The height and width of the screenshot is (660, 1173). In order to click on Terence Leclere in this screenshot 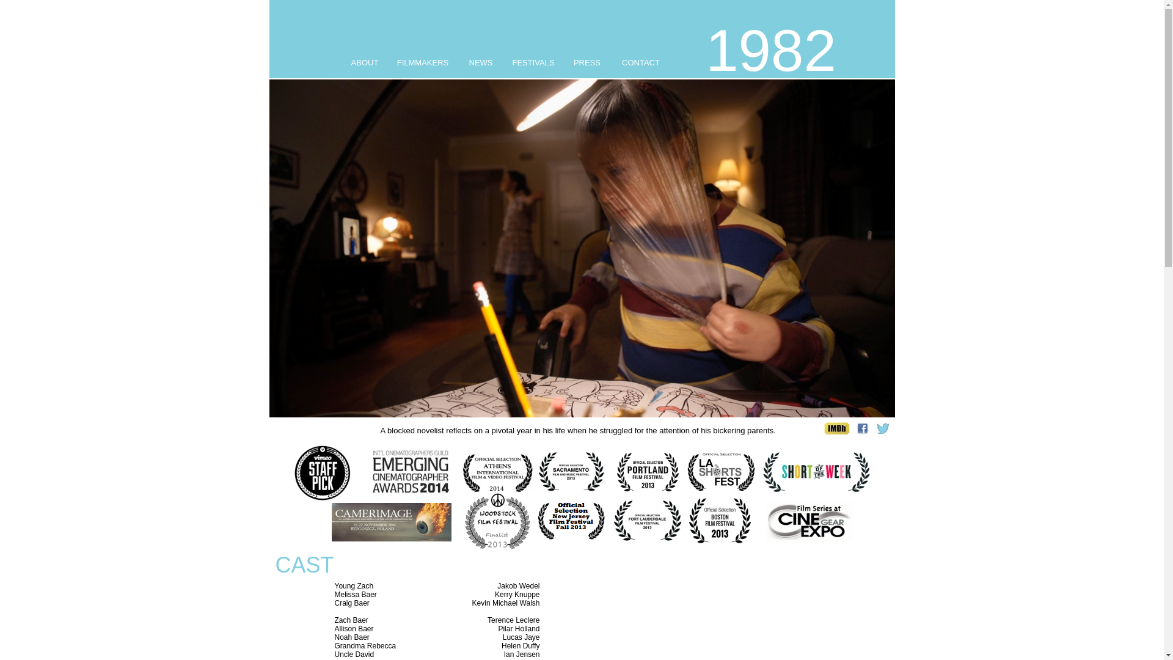, I will do `click(513, 620)`.